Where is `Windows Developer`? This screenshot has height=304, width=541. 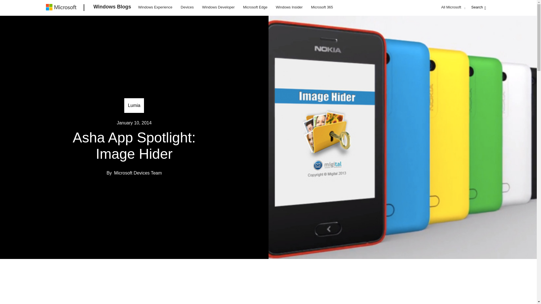 Windows Developer is located at coordinates (218, 7).